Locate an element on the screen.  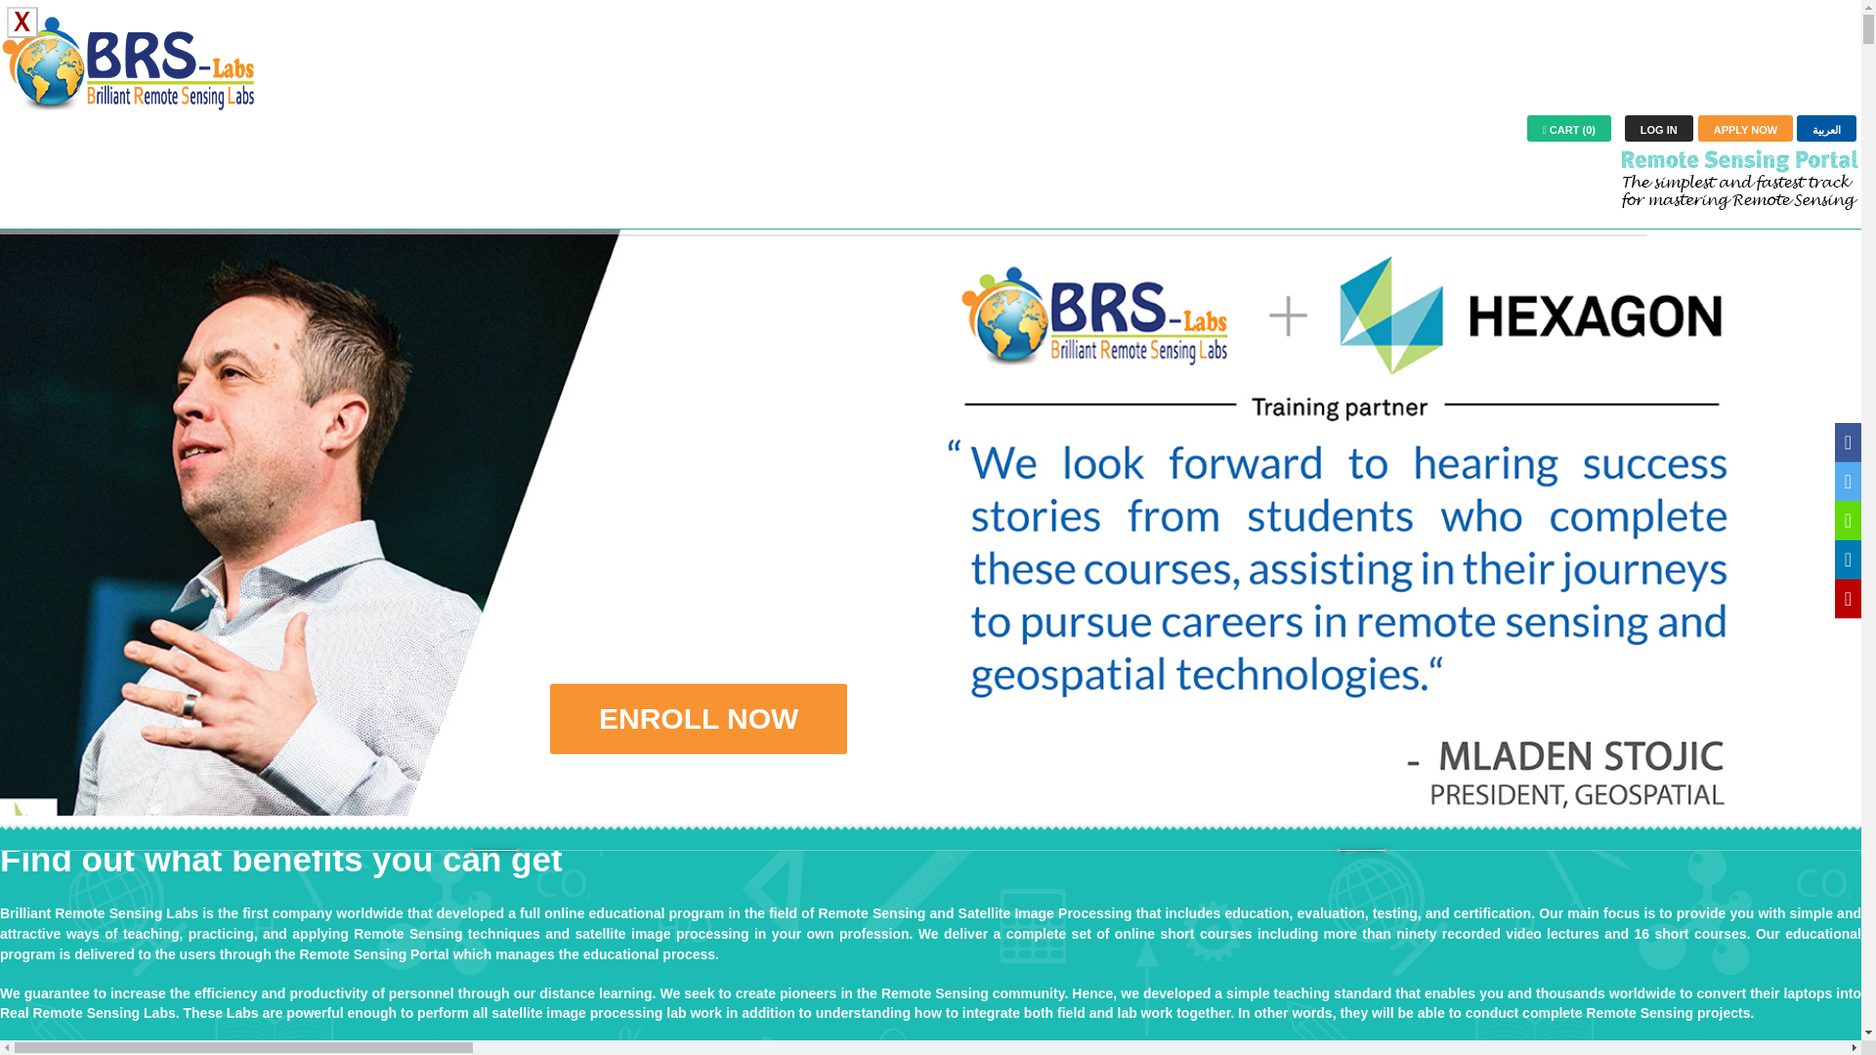
PARTNERSHIP is located at coordinates (900, 254).